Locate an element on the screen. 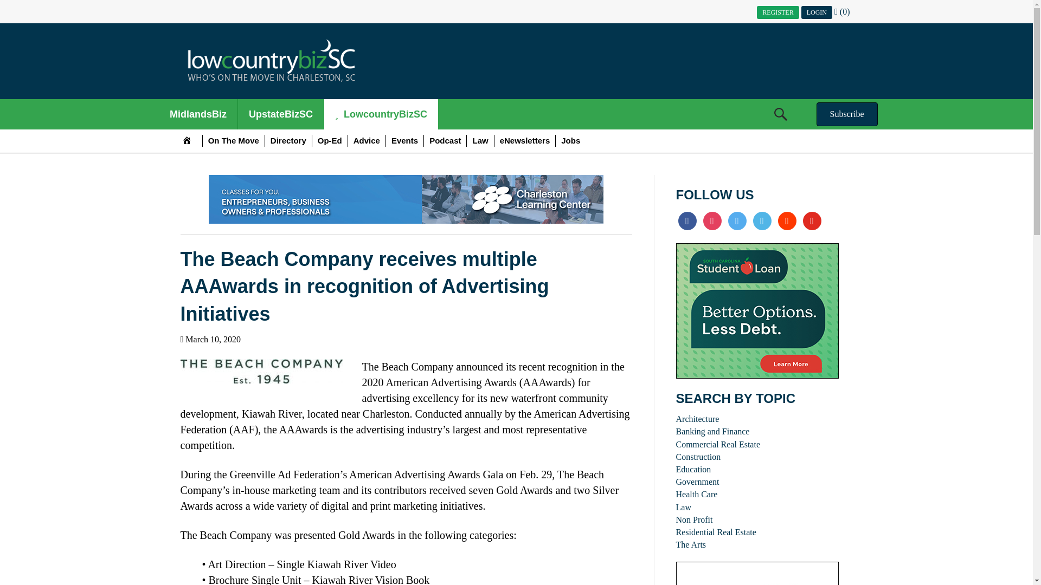  LOGIN is located at coordinates (817, 12).